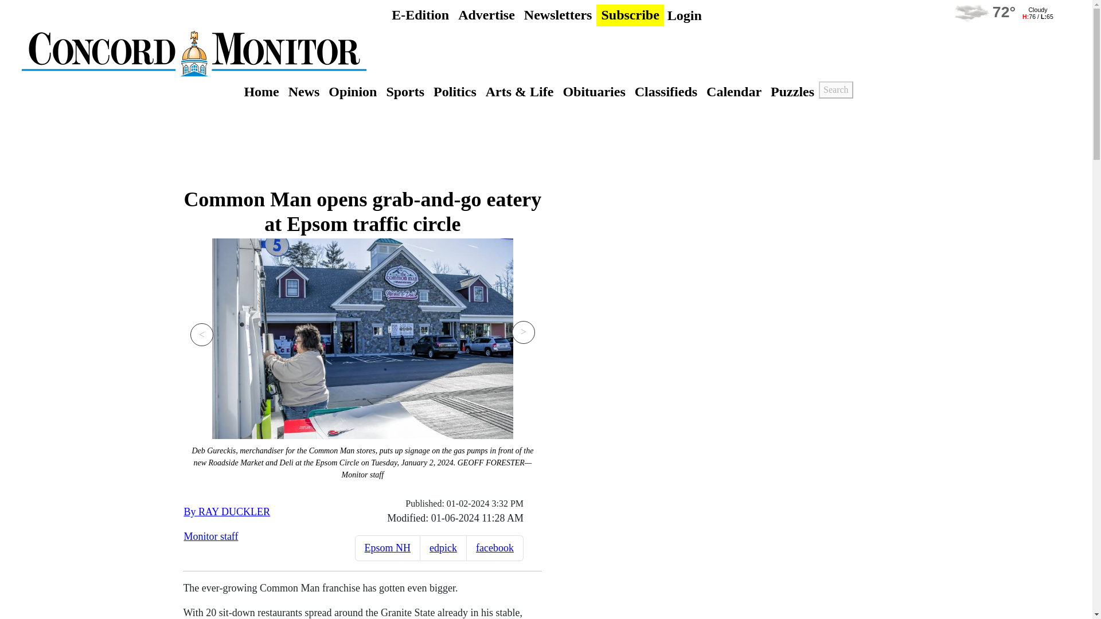 The height and width of the screenshot is (619, 1101). Describe the element at coordinates (420, 15) in the screenshot. I see `E-Edition` at that location.